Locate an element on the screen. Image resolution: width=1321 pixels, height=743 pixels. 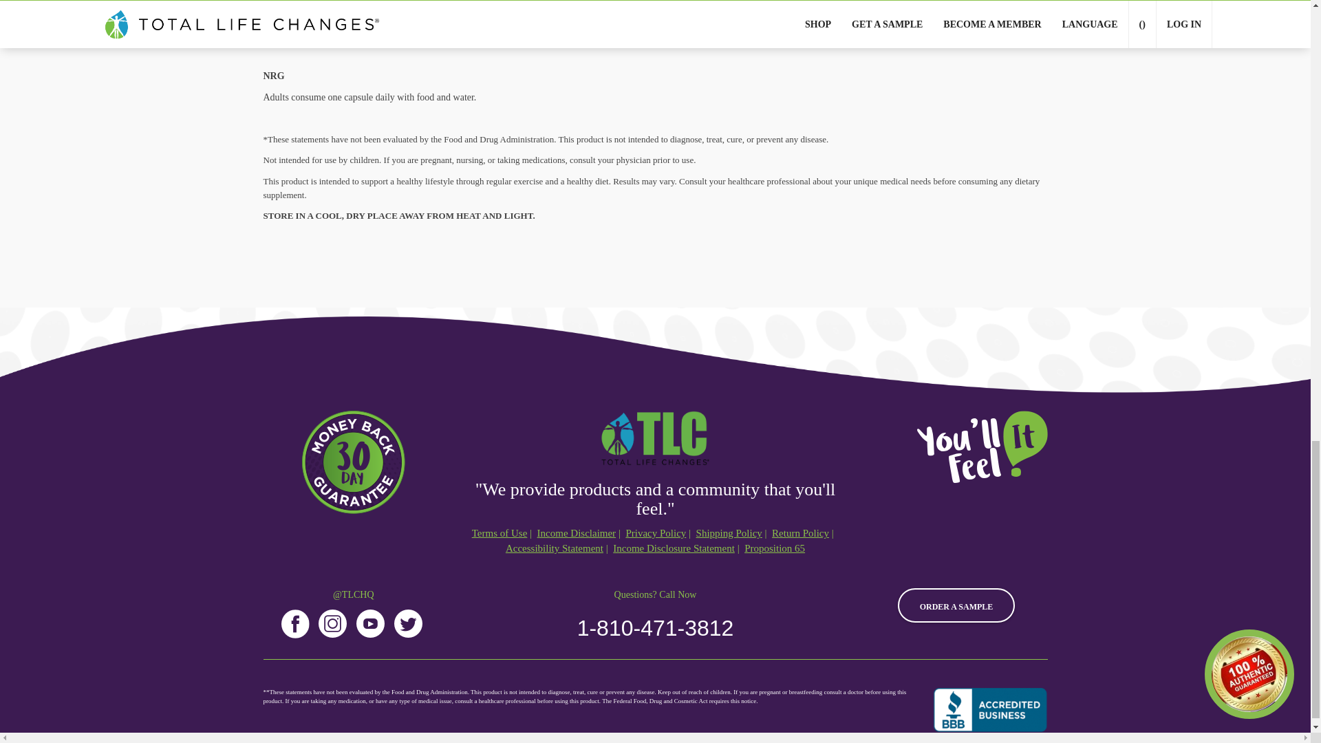
Shipping Policy is located at coordinates (729, 533).